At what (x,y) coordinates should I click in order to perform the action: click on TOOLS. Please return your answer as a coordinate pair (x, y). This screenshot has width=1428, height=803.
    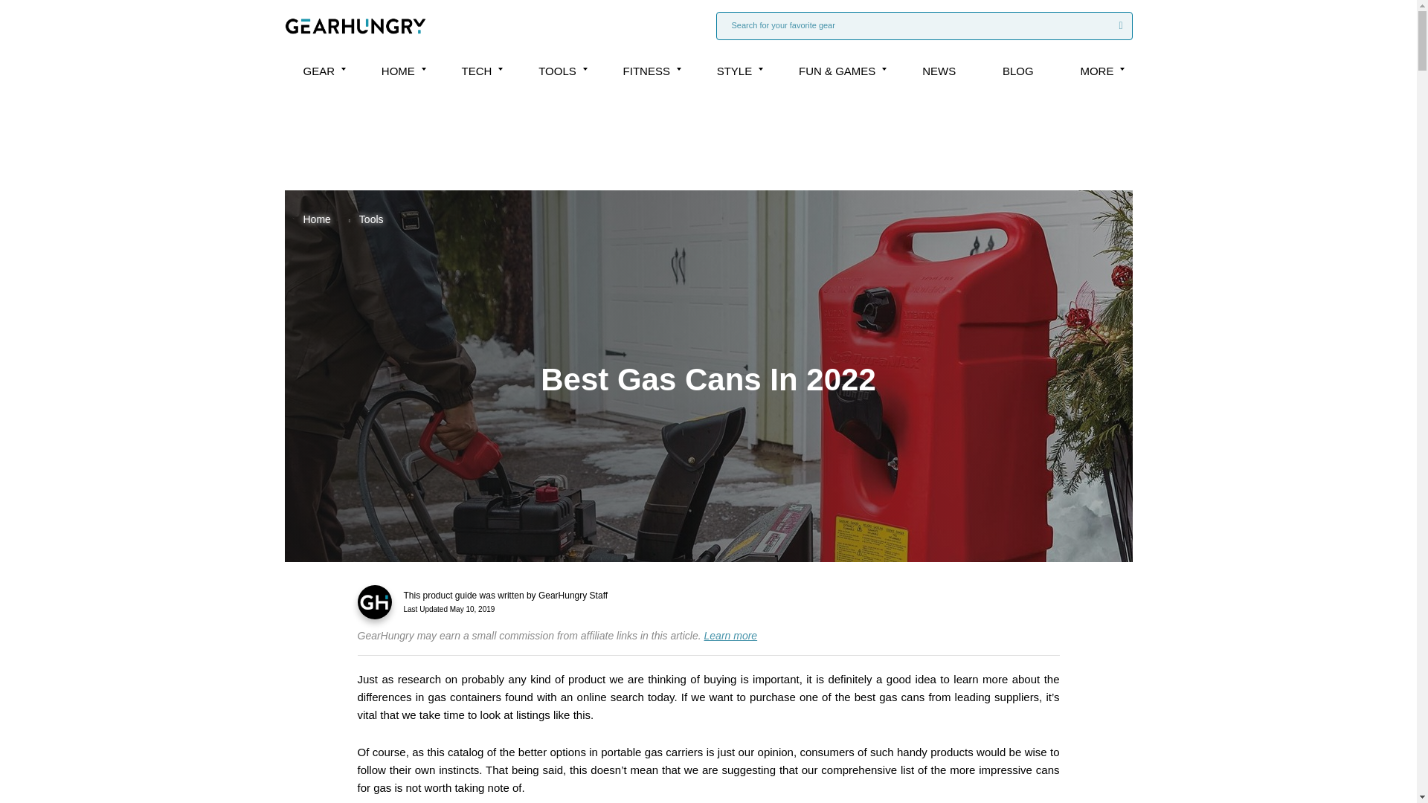
    Looking at the image, I should click on (557, 71).